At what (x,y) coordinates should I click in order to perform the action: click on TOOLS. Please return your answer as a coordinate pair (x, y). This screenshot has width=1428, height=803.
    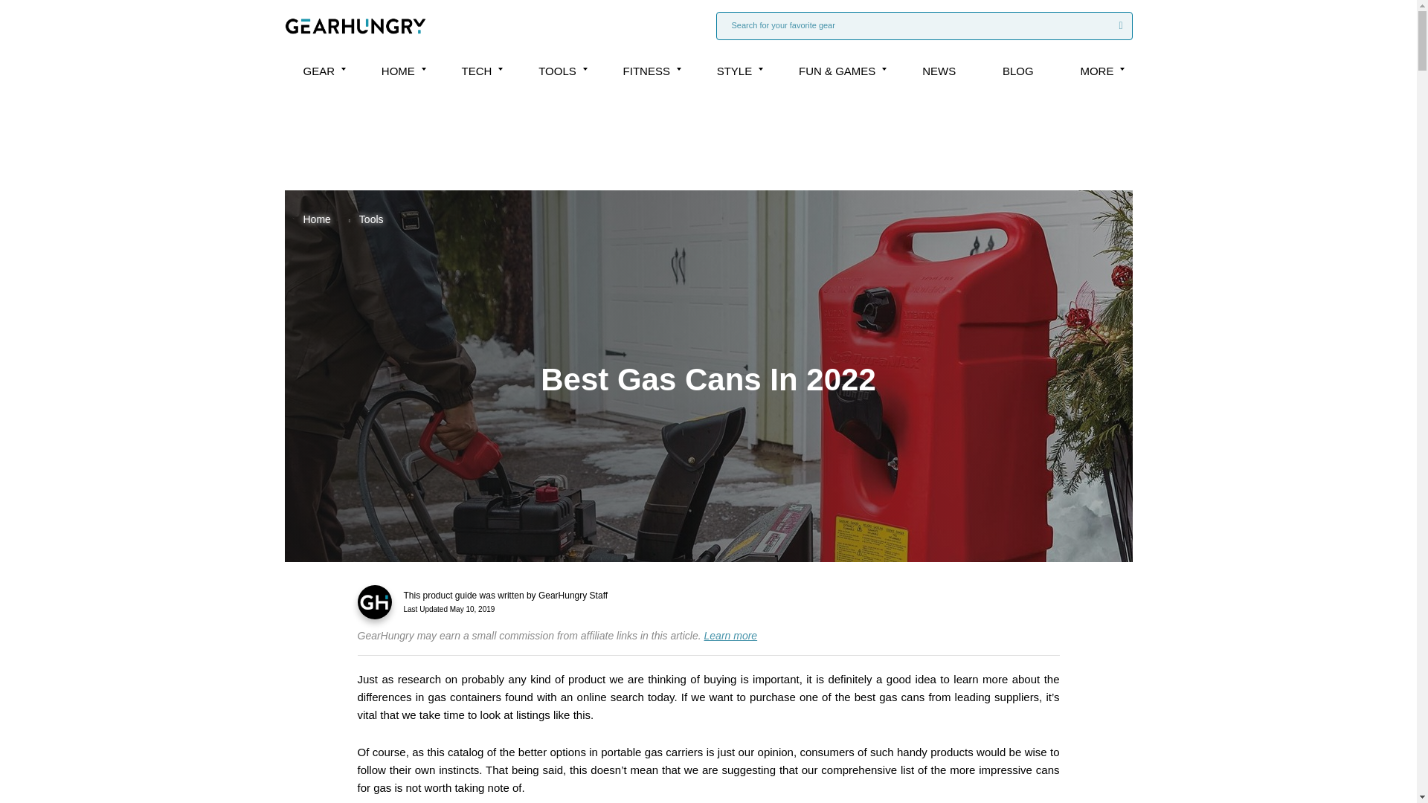
    Looking at the image, I should click on (557, 71).